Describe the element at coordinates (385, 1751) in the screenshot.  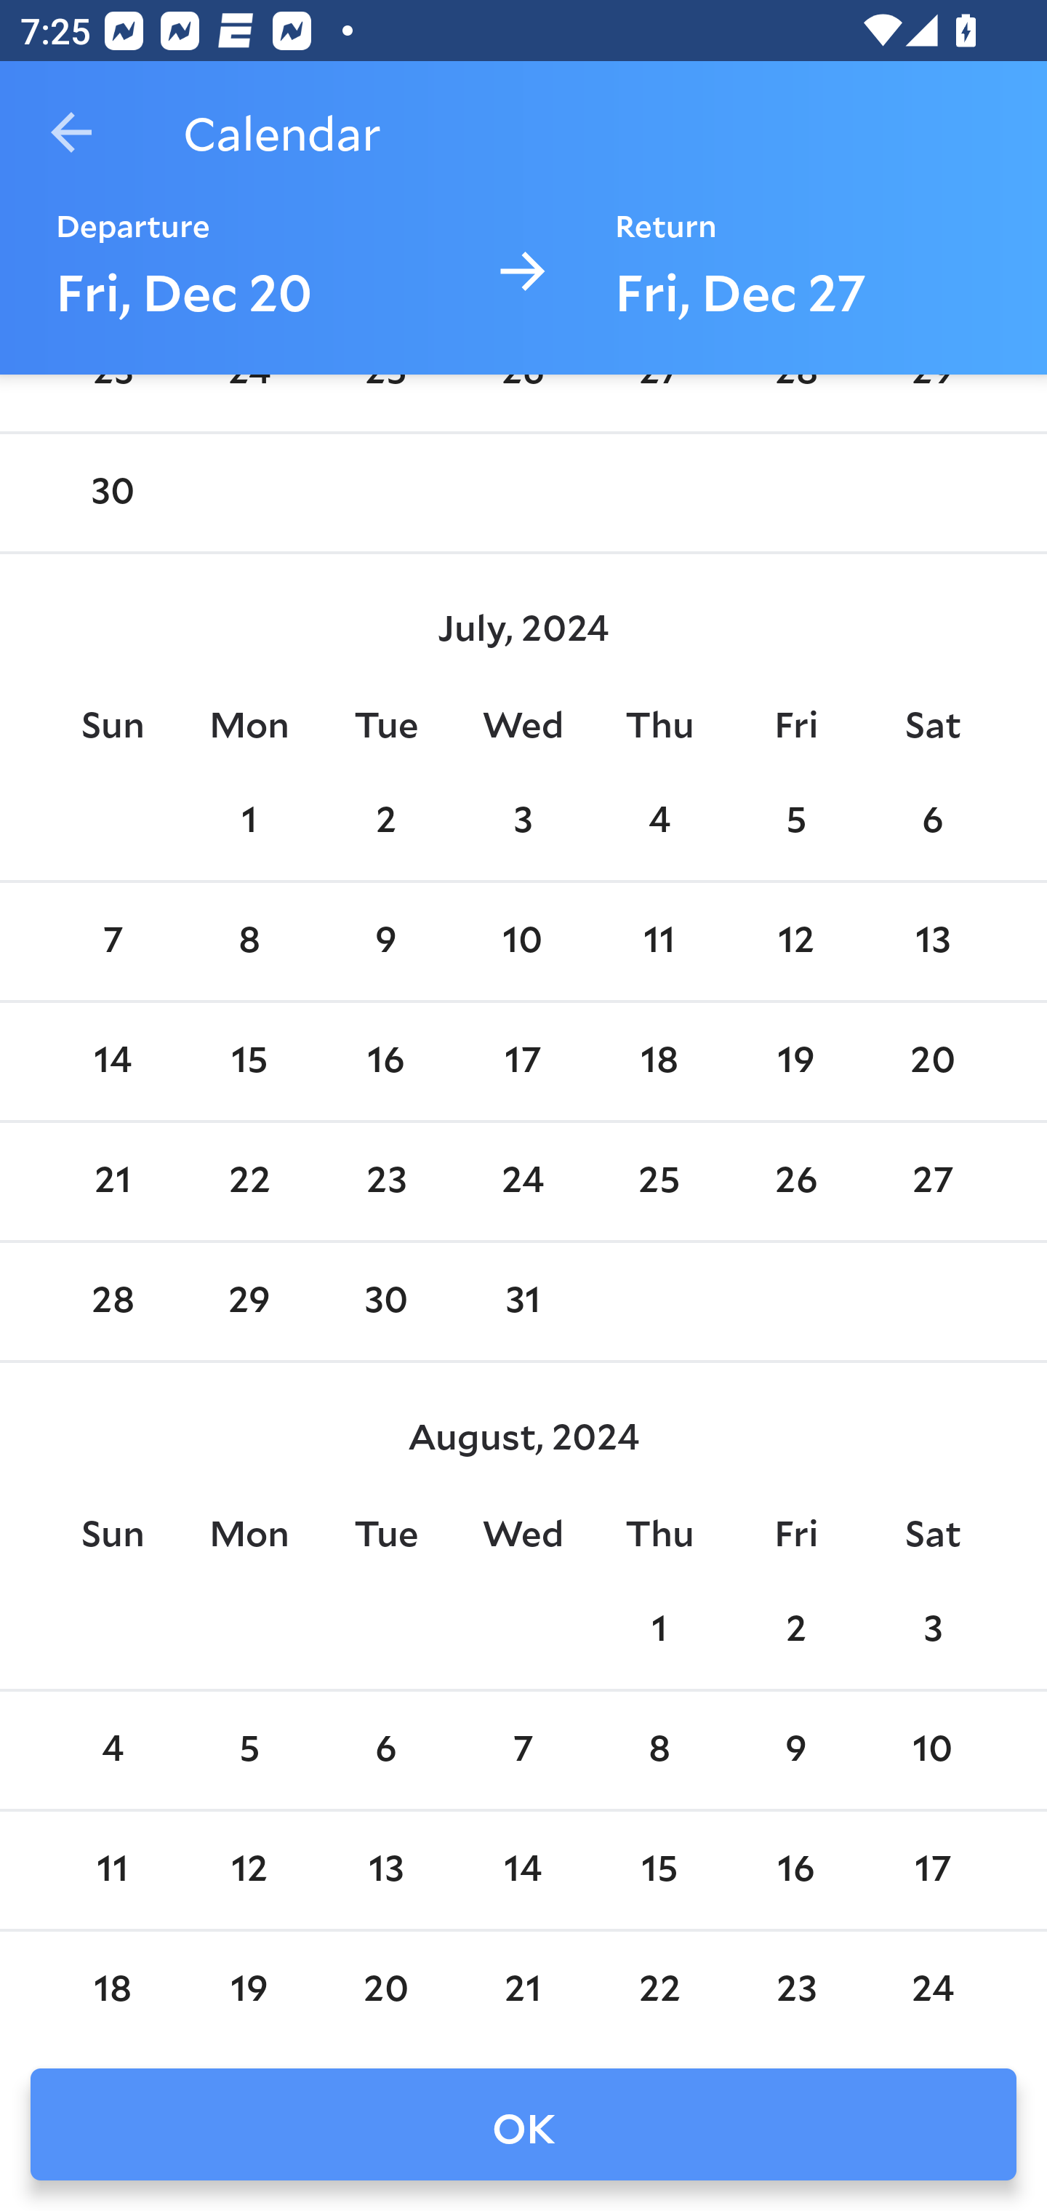
I see `6` at that location.